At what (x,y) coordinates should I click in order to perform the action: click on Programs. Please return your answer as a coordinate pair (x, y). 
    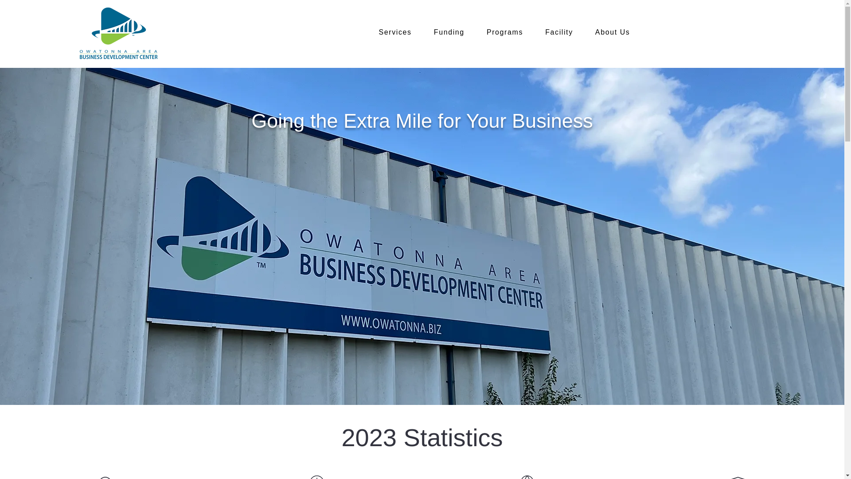
    Looking at the image, I should click on (505, 33).